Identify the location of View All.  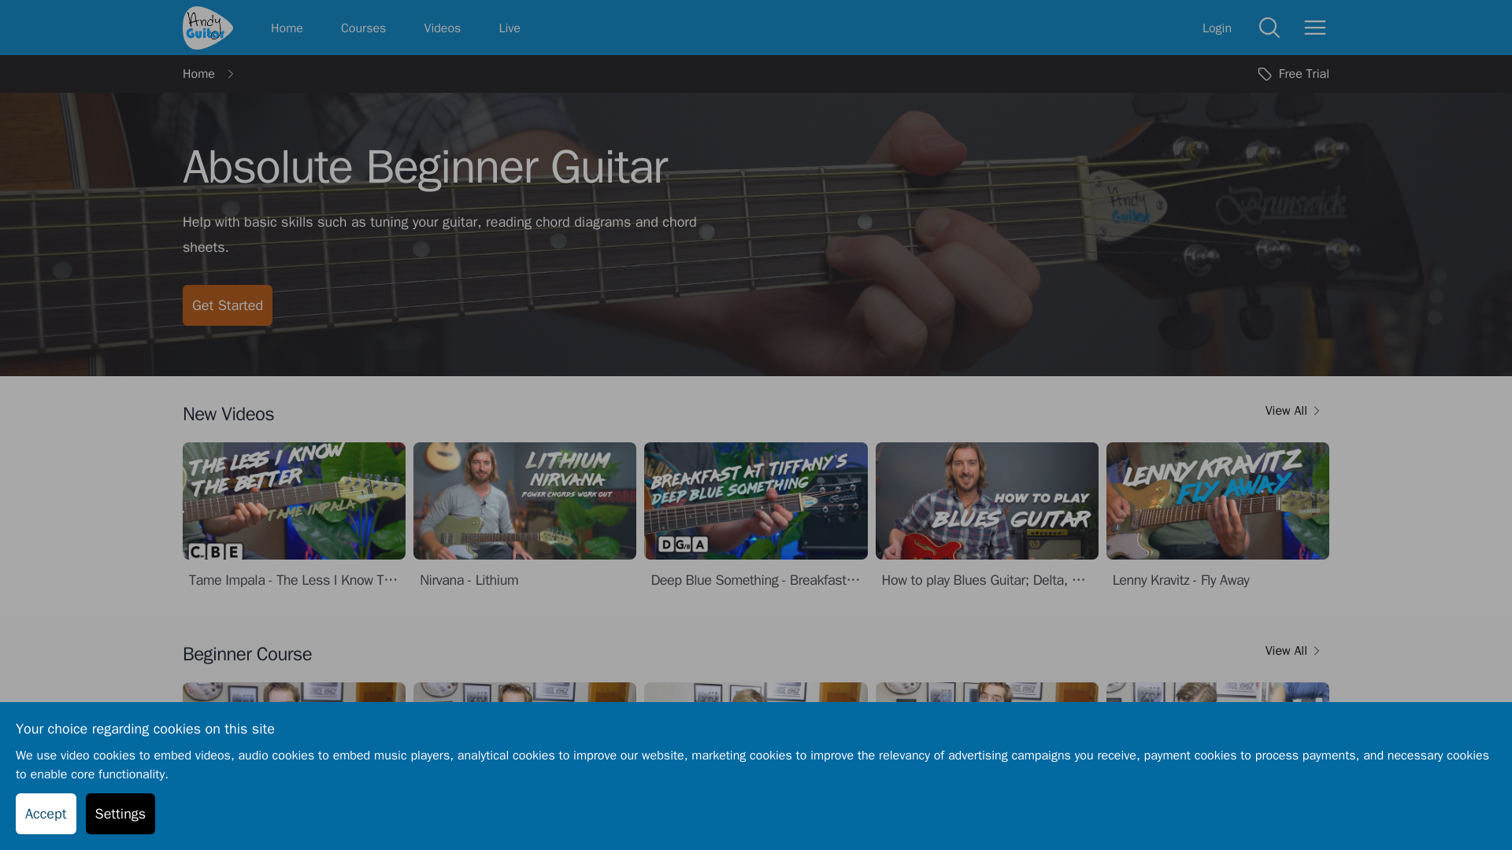
(1297, 414).